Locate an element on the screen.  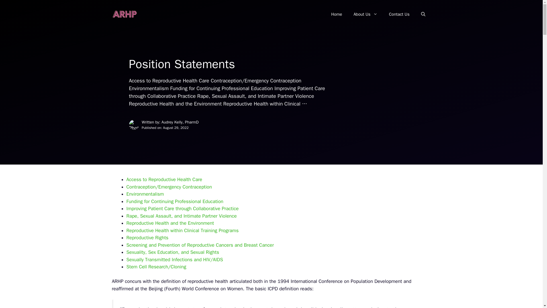
Funding for Continuing Professional Education is located at coordinates (175, 201).